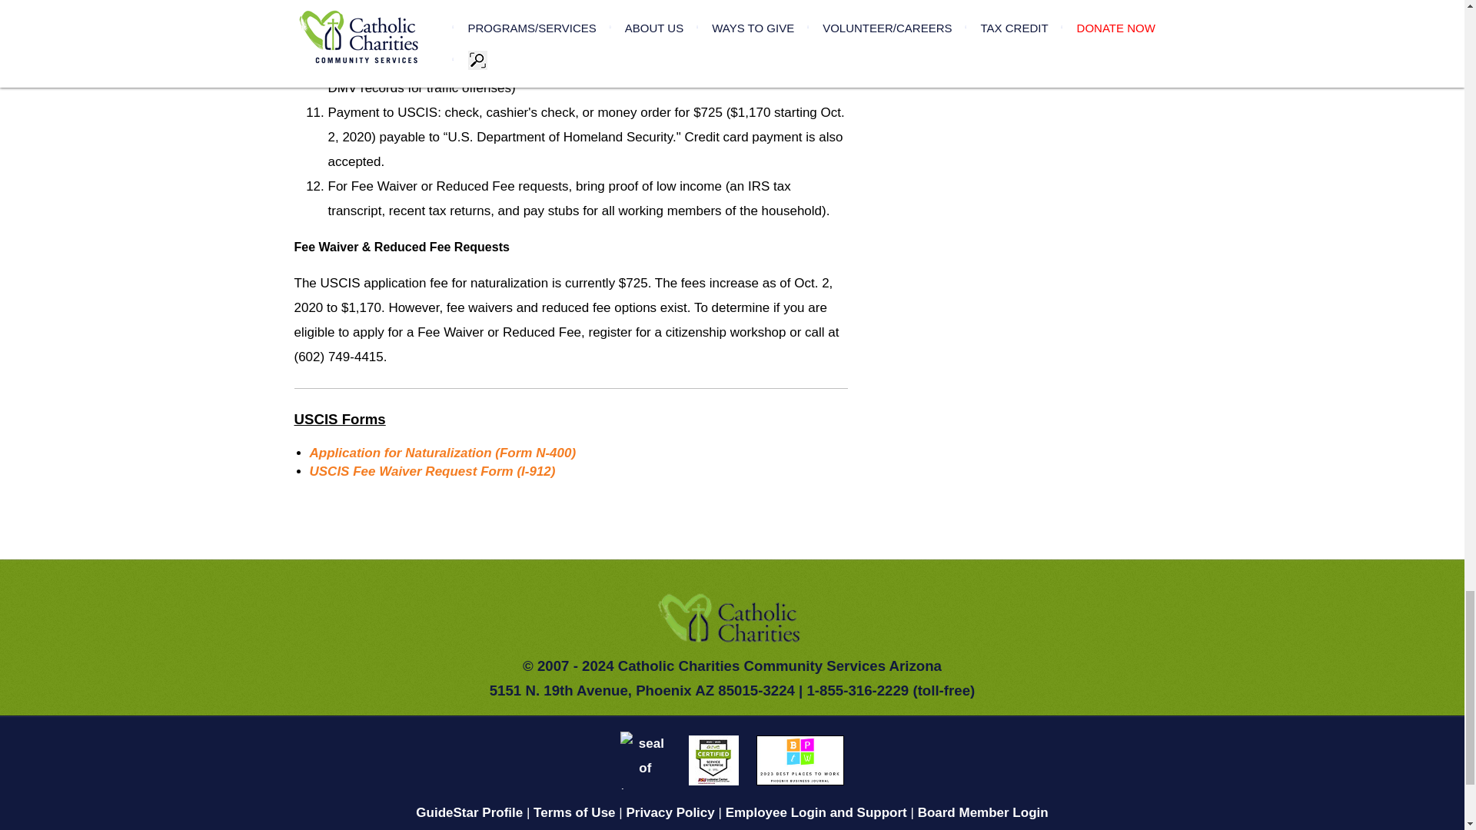  I want to click on Form I-912, so click(431, 471).